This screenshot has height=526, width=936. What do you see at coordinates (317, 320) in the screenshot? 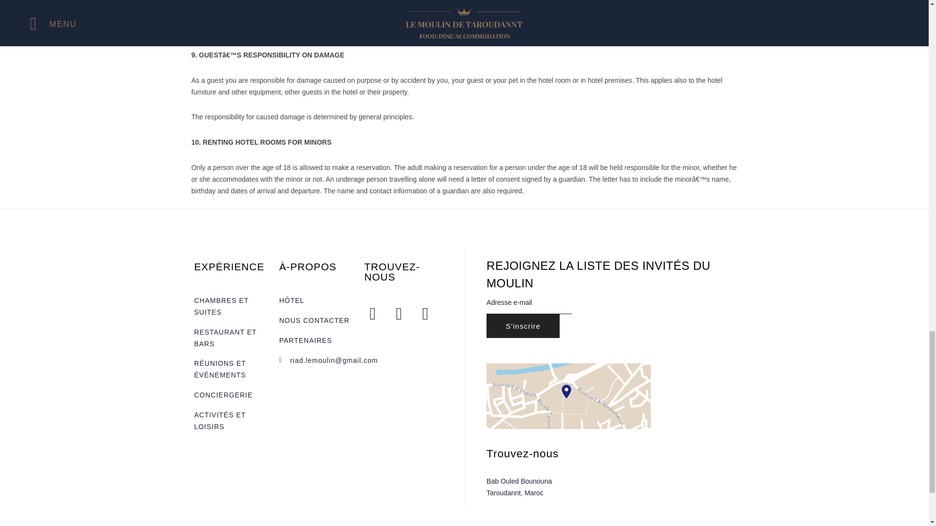
I see `NOUS CONTACTER` at bounding box center [317, 320].